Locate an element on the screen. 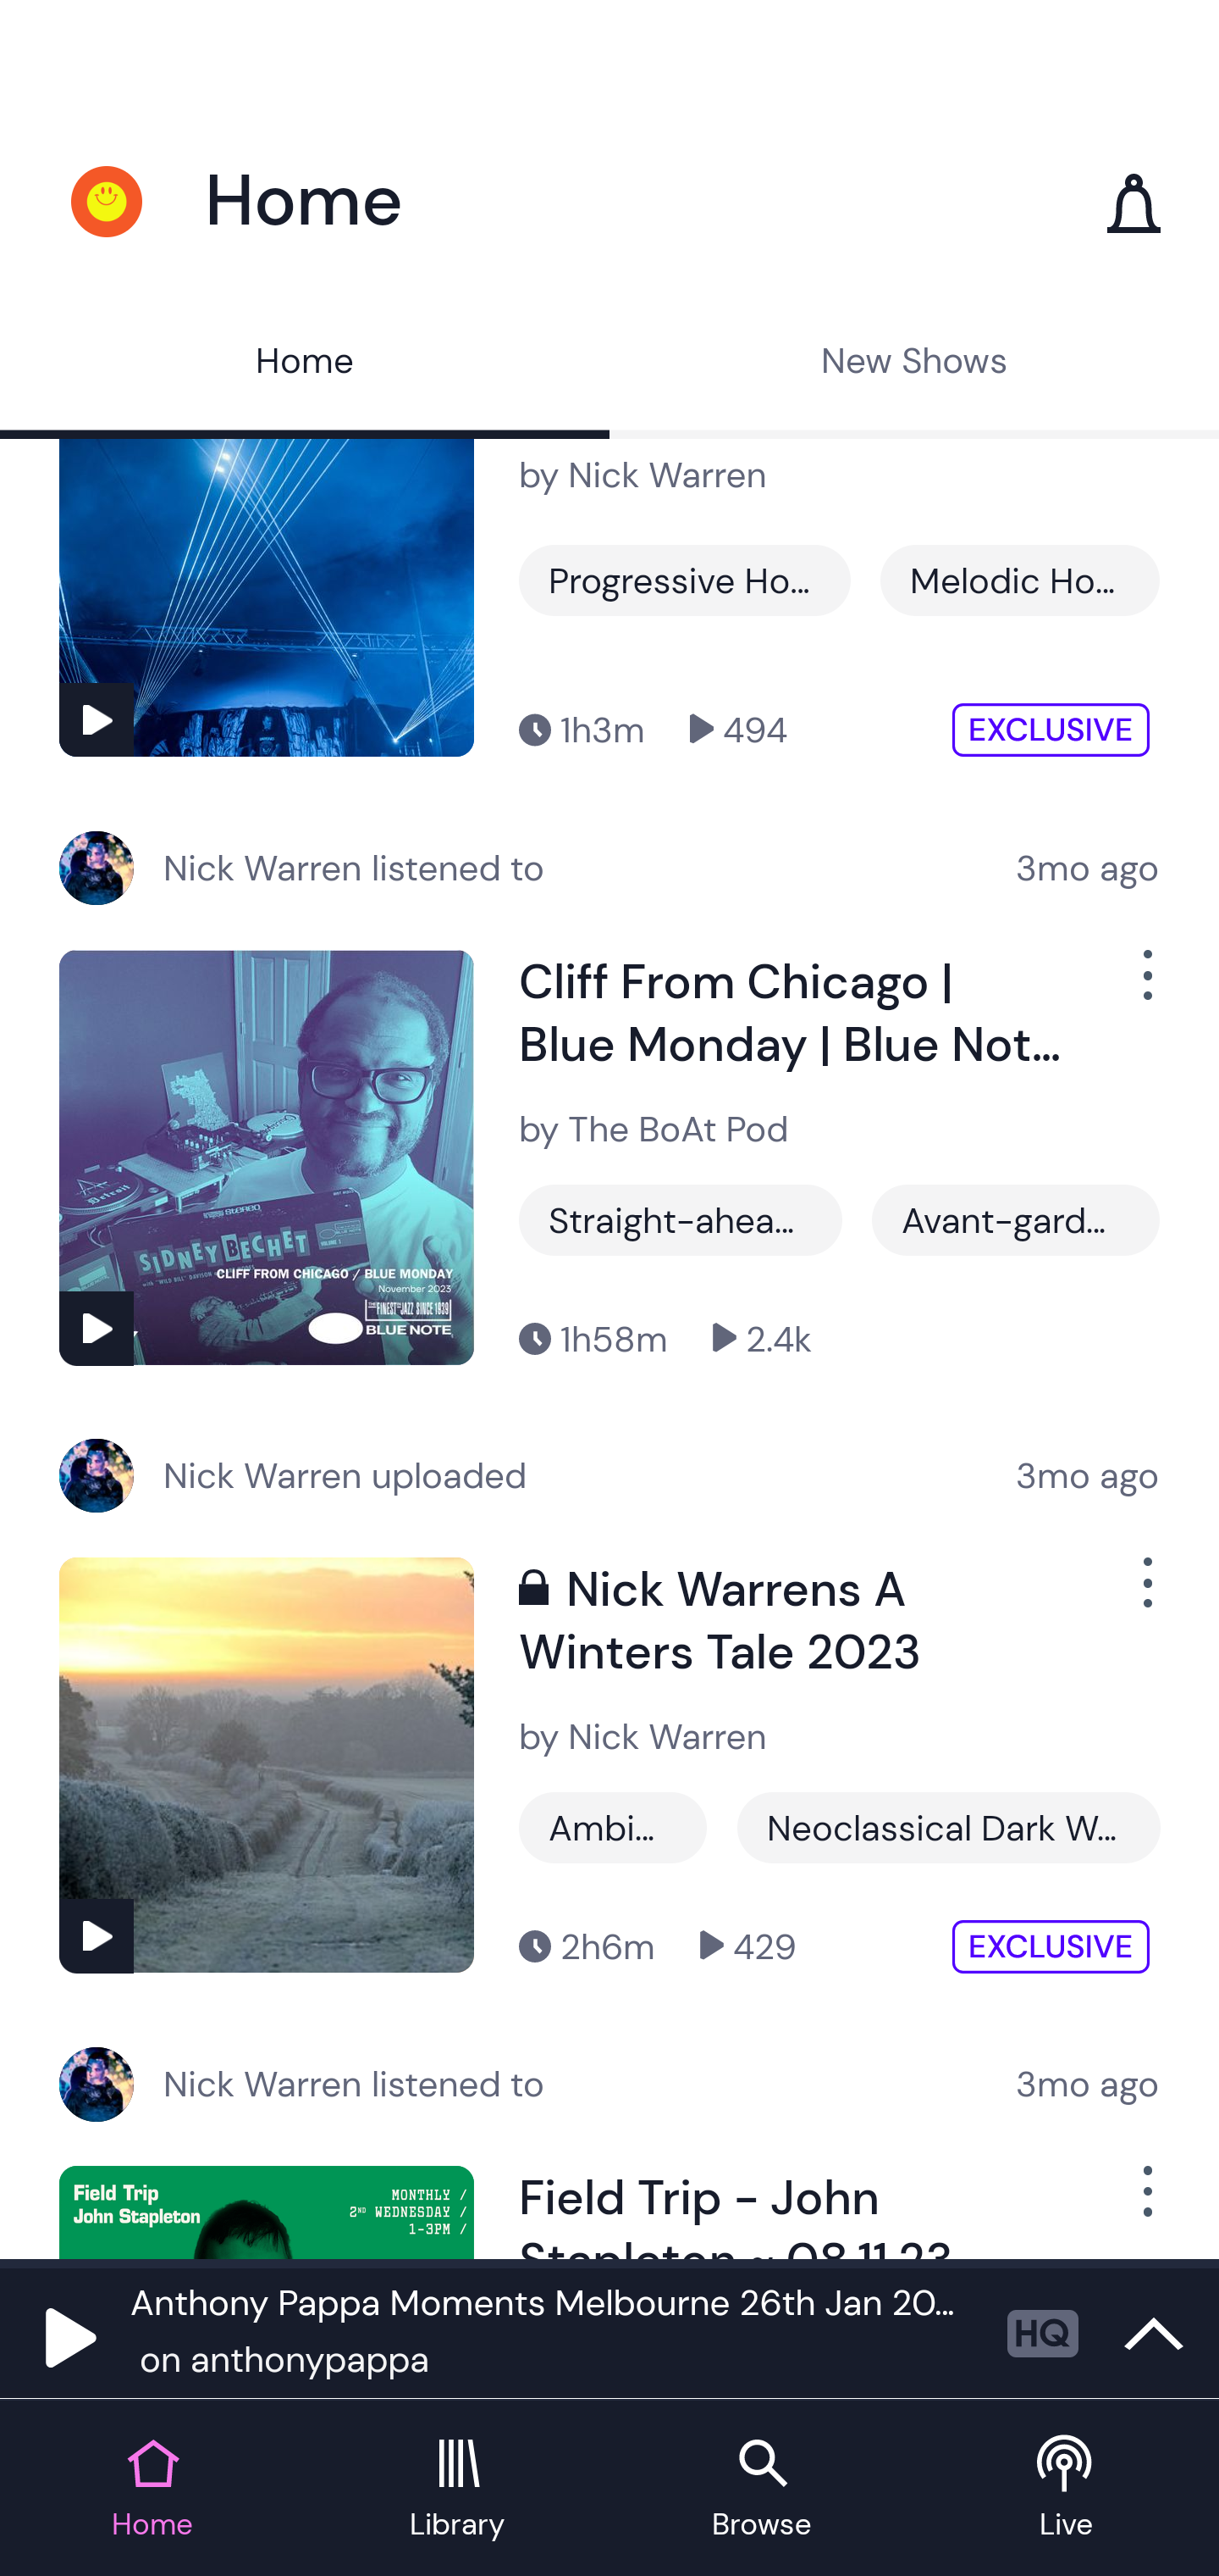 This screenshot has height=2576, width=1219. Browse tab Browse is located at coordinates (762, 2490).